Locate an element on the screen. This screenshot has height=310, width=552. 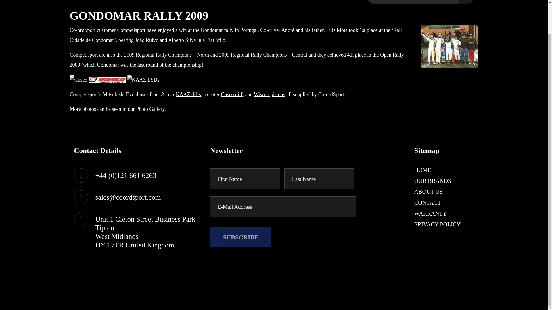
PRIVACY POLICY is located at coordinates (438, 224).